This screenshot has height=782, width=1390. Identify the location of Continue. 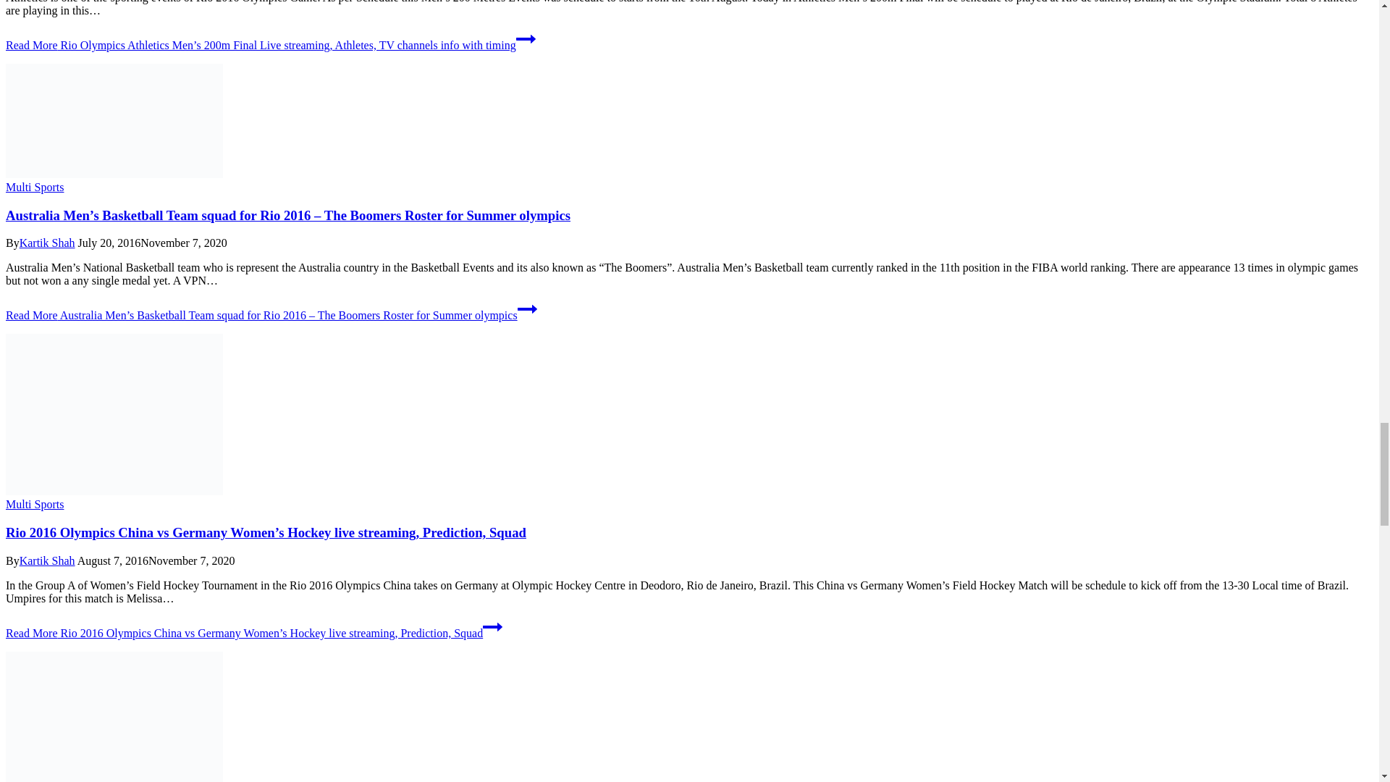
(526, 39).